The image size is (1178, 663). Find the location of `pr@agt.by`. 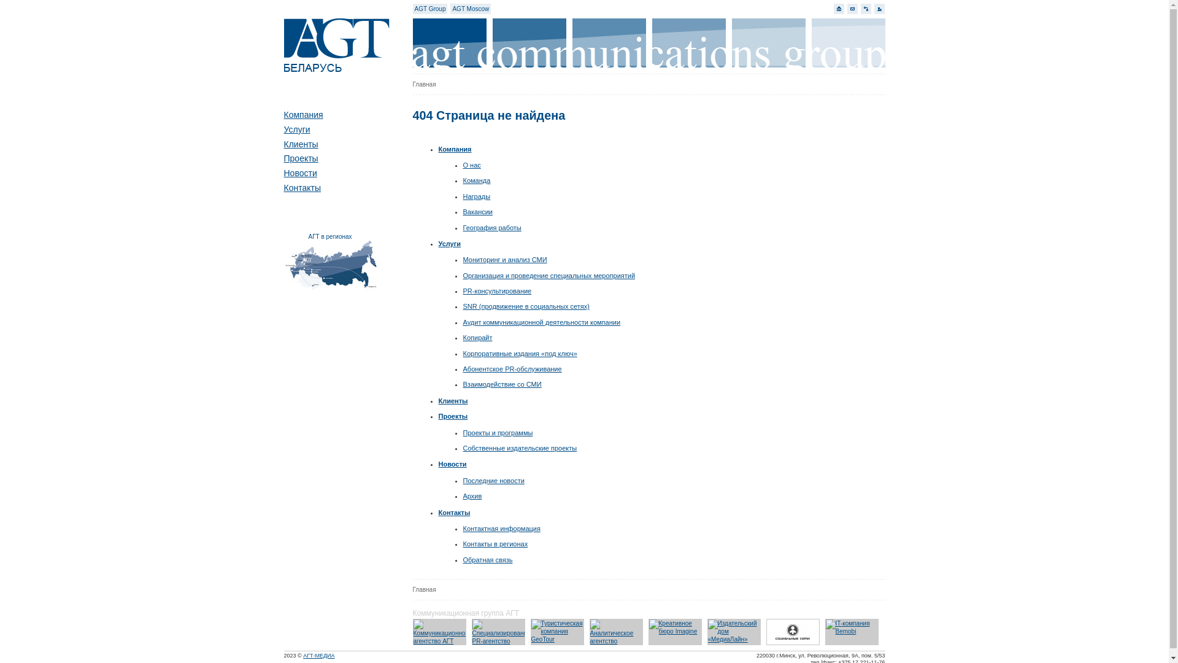

pr@agt.by is located at coordinates (853, 9).